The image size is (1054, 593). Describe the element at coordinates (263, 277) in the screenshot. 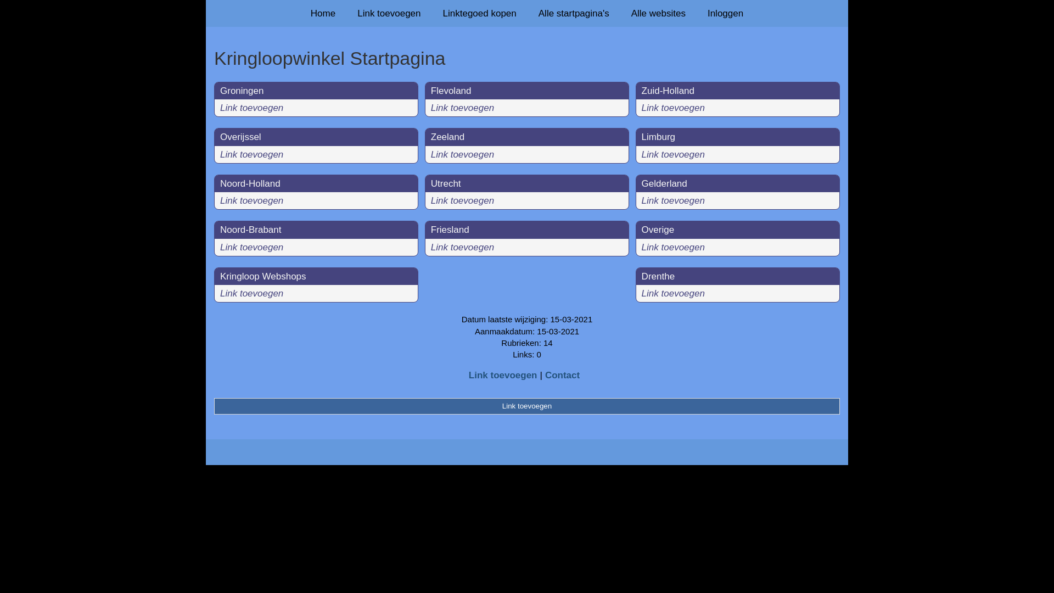

I see `Kringloop Webshops` at that location.